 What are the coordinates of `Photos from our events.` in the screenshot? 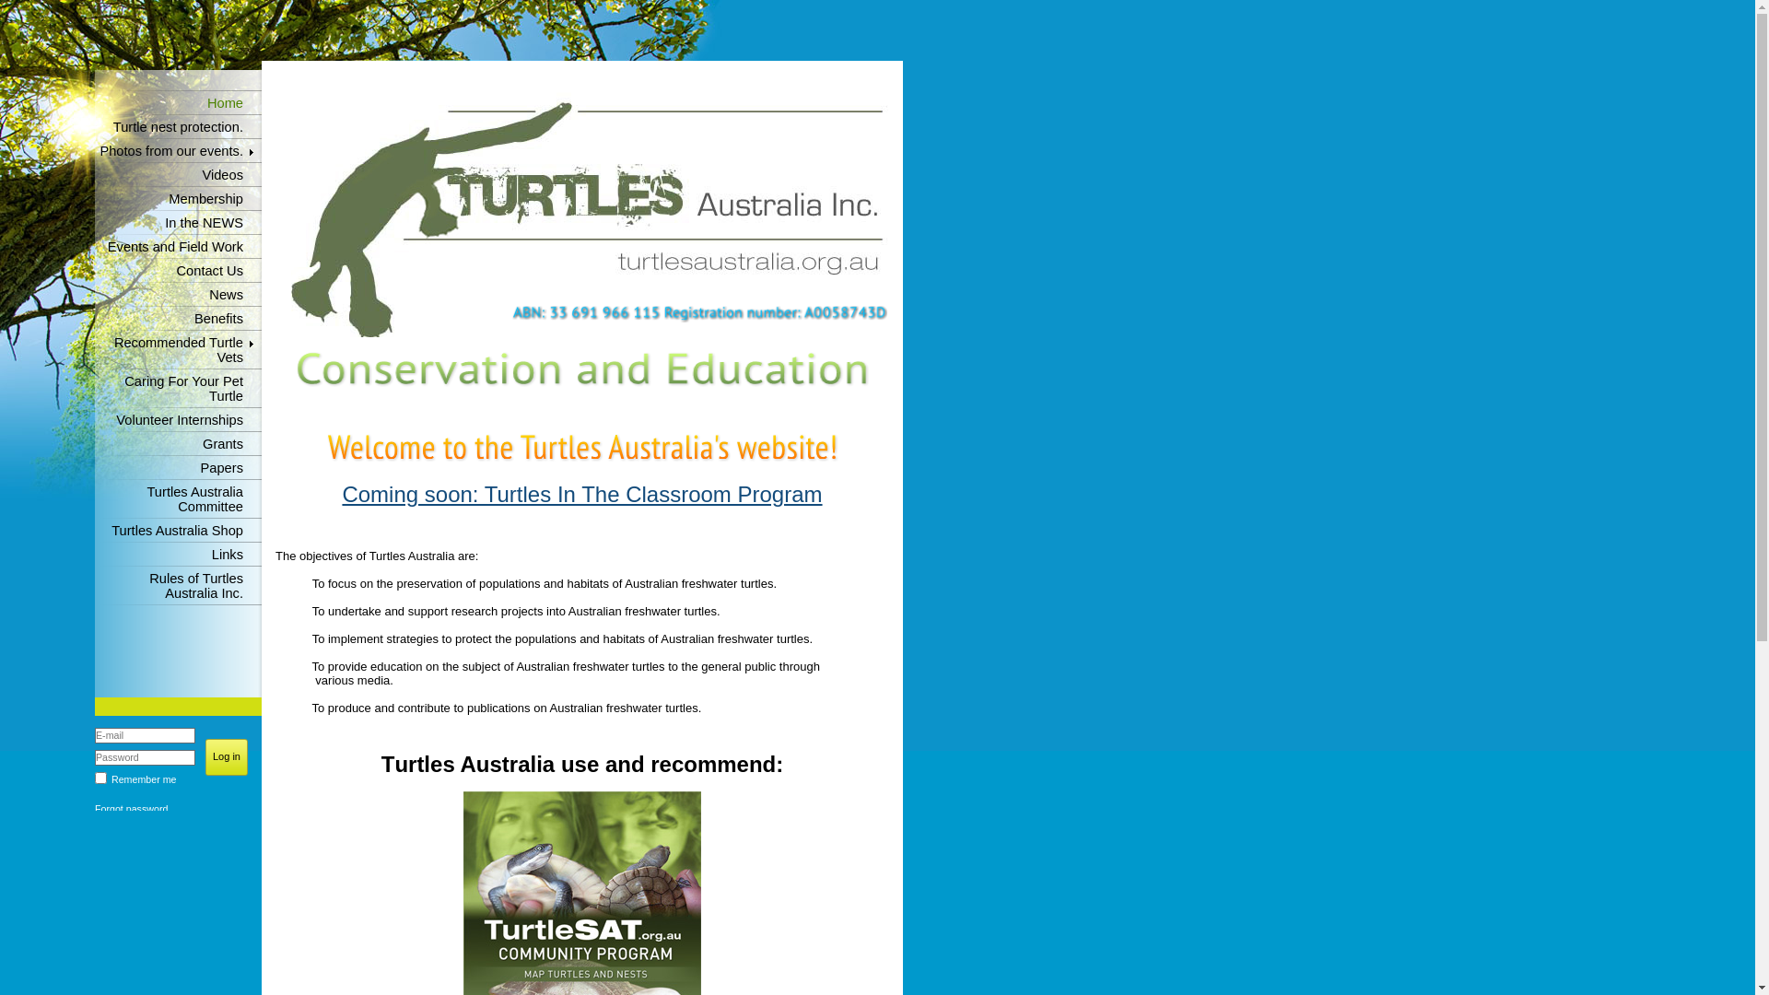 It's located at (179, 151).